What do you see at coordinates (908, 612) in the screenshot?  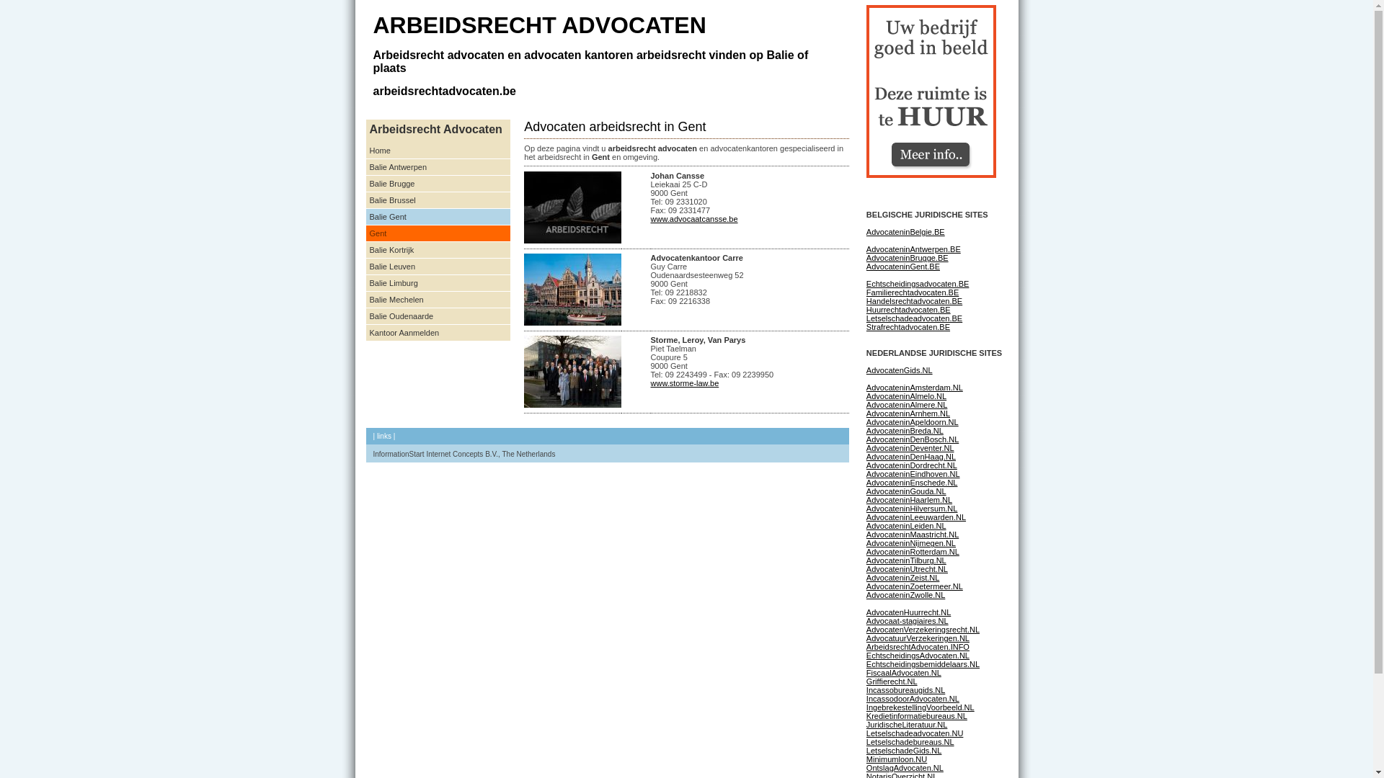 I see `AdvocatenHuurrecht.NL` at bounding box center [908, 612].